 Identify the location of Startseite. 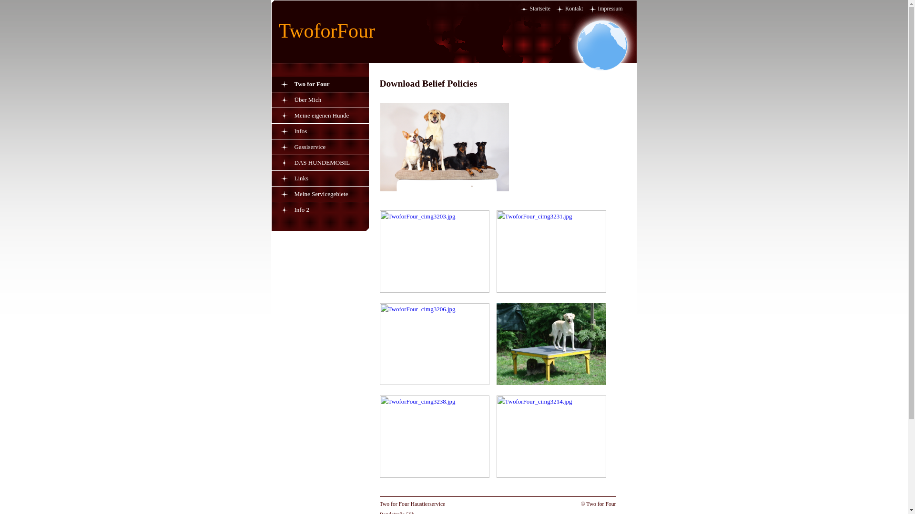
(540, 9).